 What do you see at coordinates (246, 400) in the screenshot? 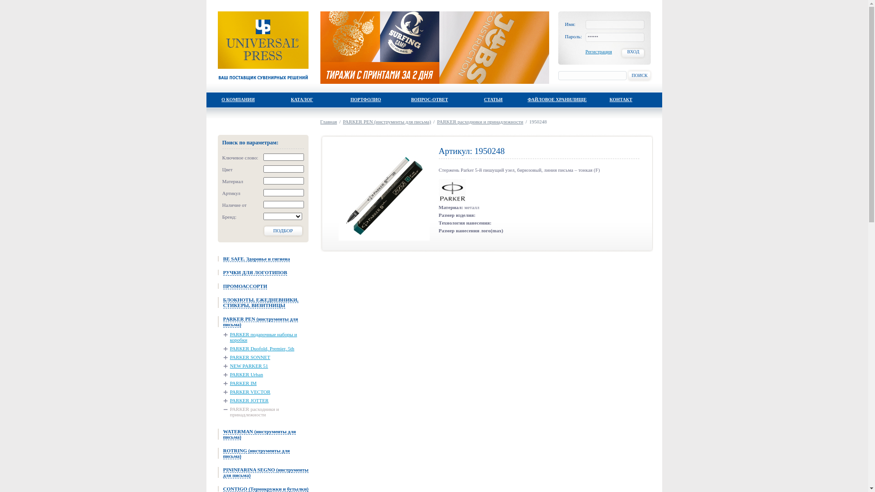
I see `PARKER JOTTER` at bounding box center [246, 400].